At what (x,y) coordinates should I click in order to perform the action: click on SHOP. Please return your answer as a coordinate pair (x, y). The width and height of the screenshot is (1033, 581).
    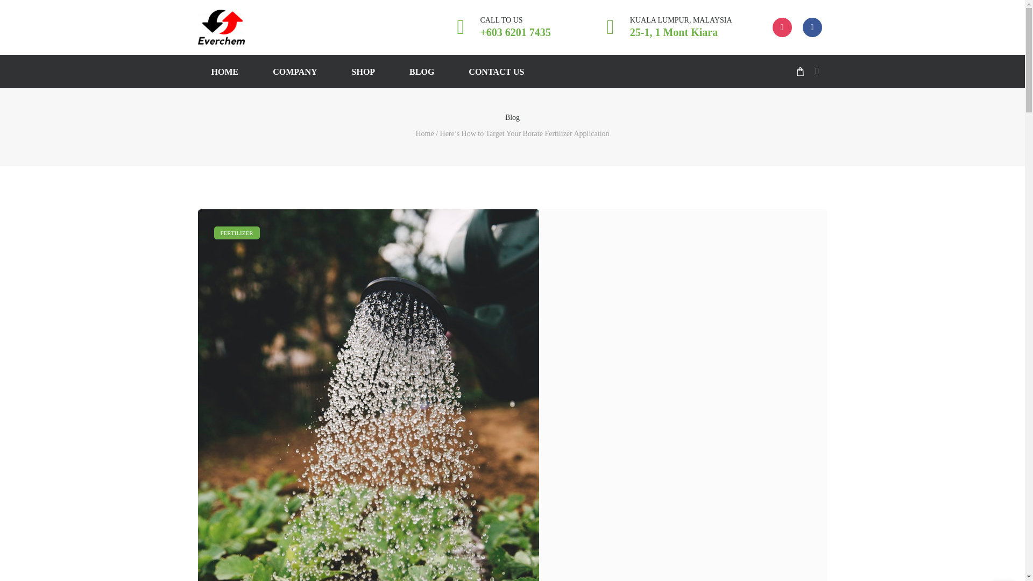
    Looking at the image, I should click on (421, 71).